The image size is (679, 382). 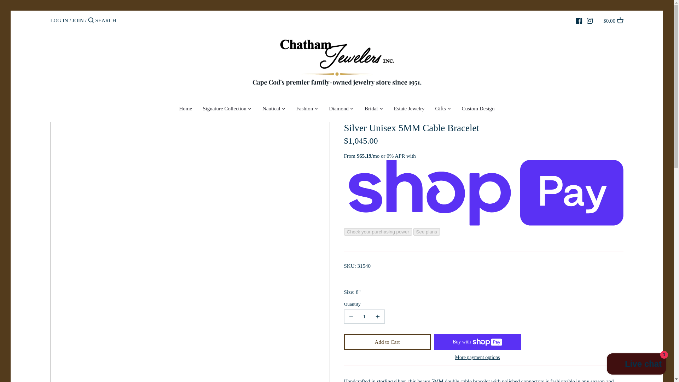 What do you see at coordinates (364, 316) in the screenshot?
I see `1` at bounding box center [364, 316].